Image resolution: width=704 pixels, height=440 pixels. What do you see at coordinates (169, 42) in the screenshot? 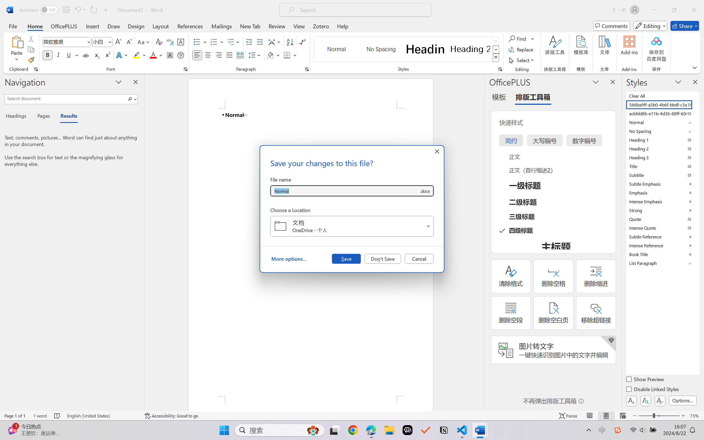
I see `Phonetic Guide...` at bounding box center [169, 42].